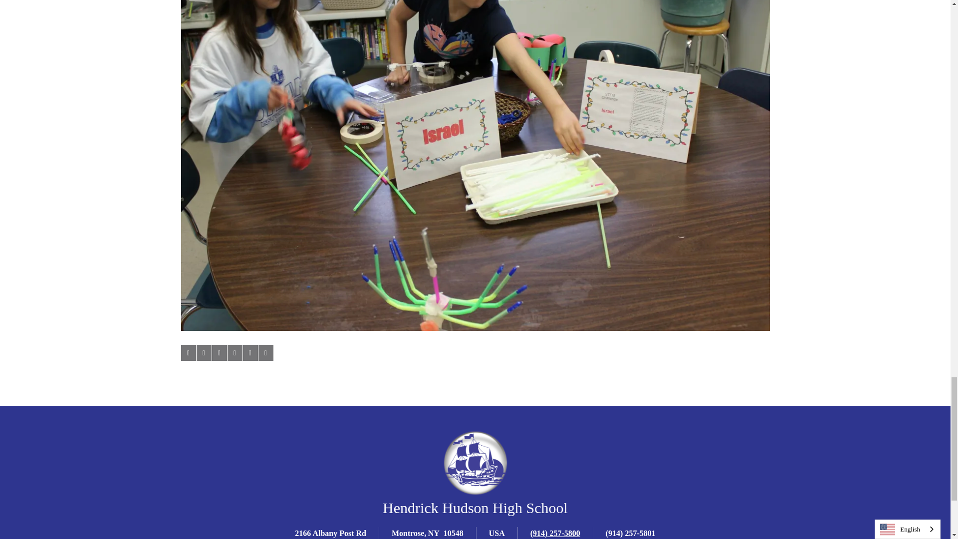  I want to click on Print this page, so click(265, 352).